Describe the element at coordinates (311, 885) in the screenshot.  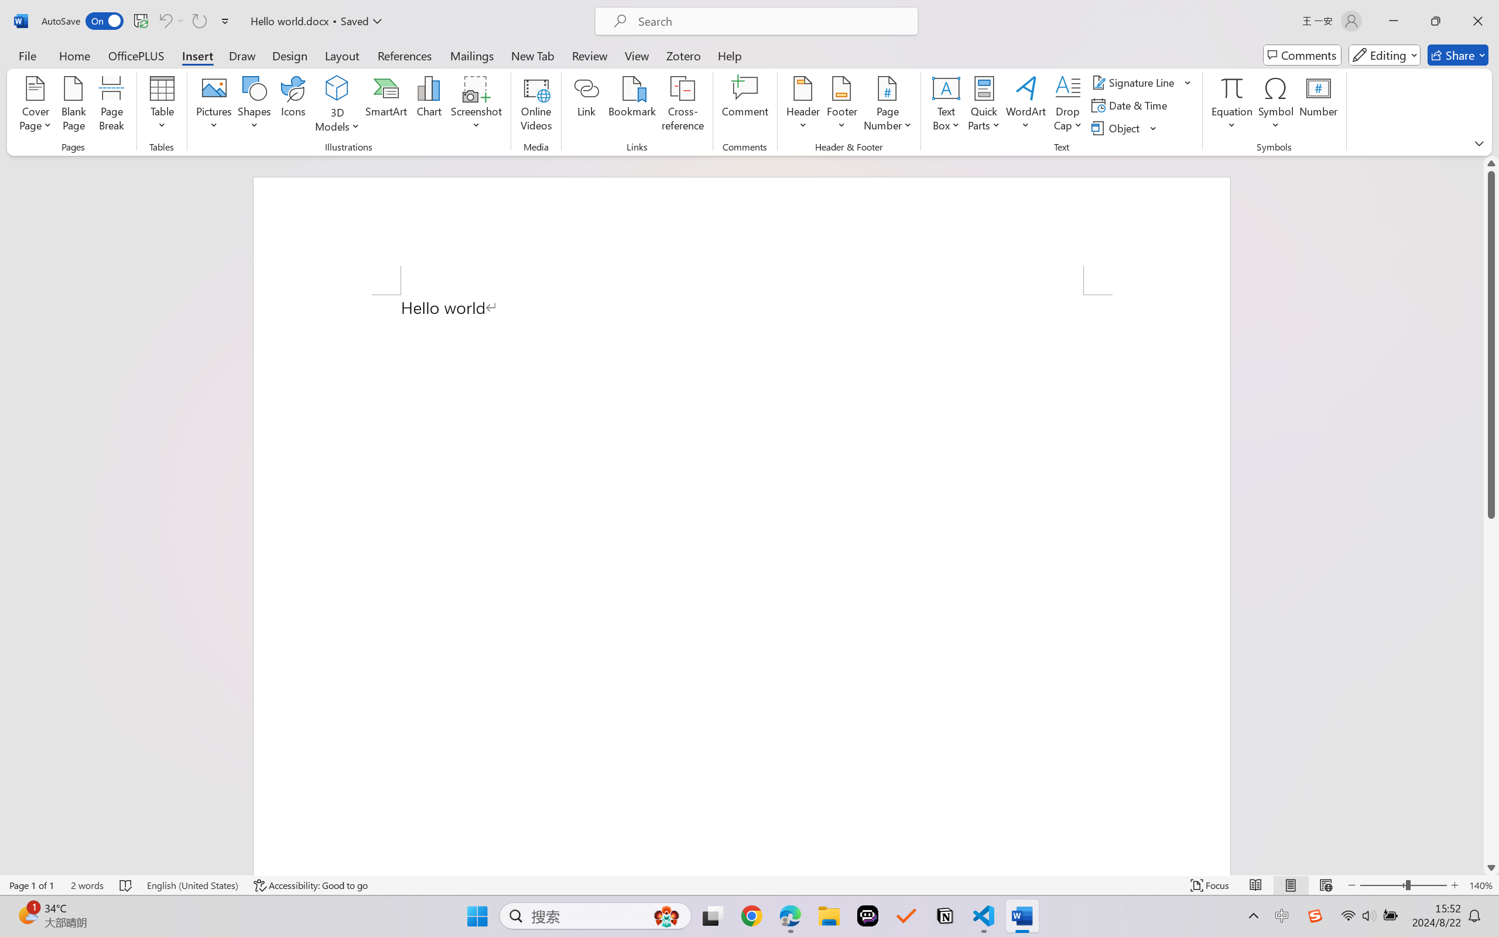
I see `Accessibility Checker Accessibility: Good to go` at that location.